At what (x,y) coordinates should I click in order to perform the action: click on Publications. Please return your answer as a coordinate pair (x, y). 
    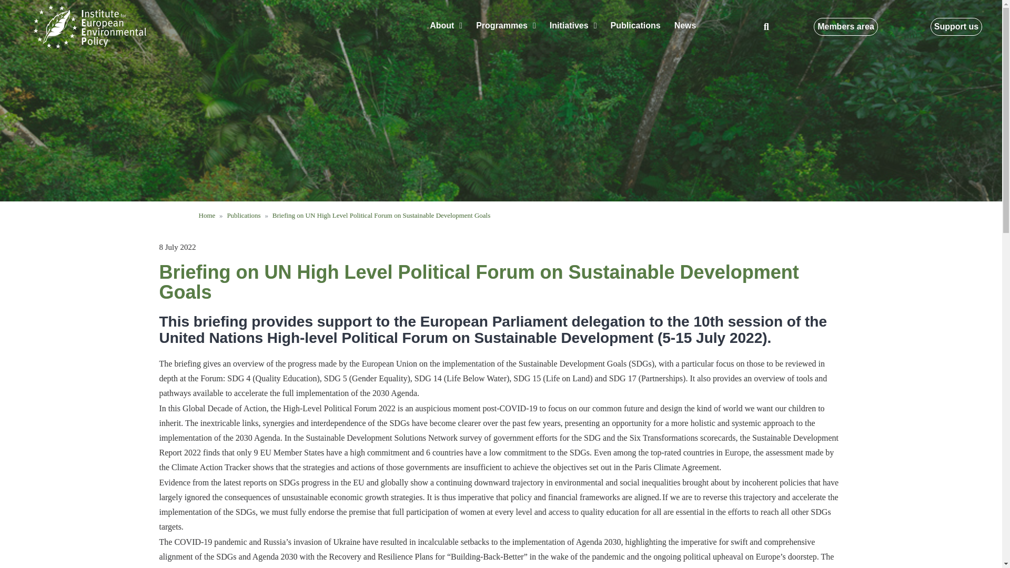
    Looking at the image, I should click on (635, 25).